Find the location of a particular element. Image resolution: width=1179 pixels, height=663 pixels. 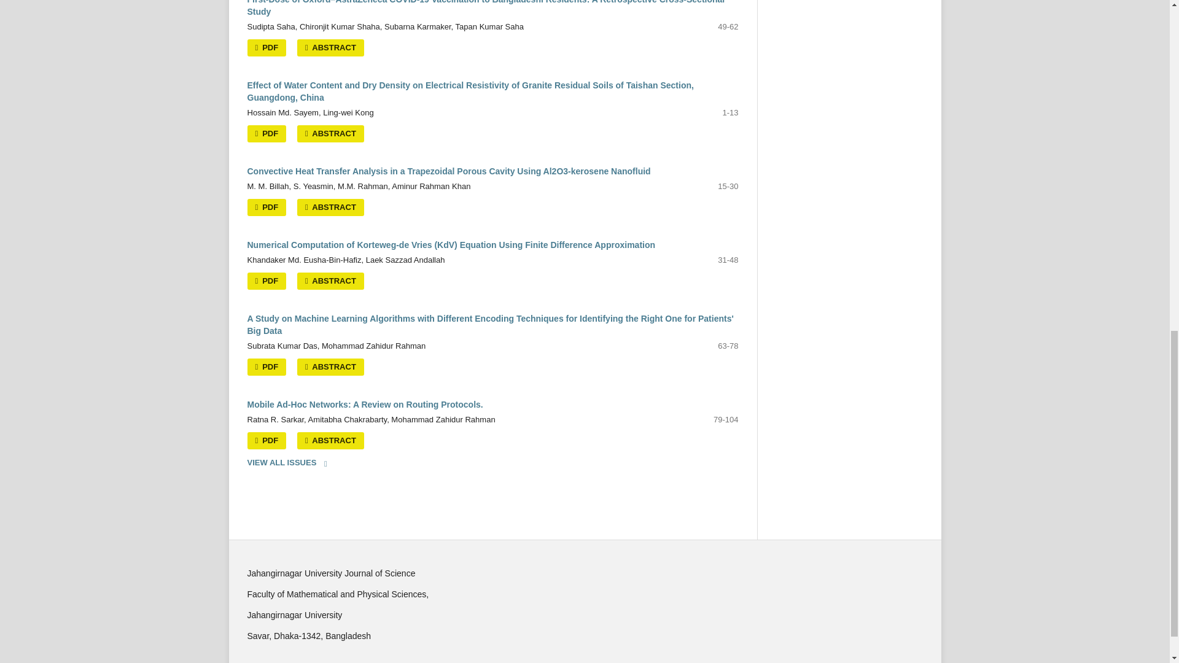

PDF is located at coordinates (267, 134).